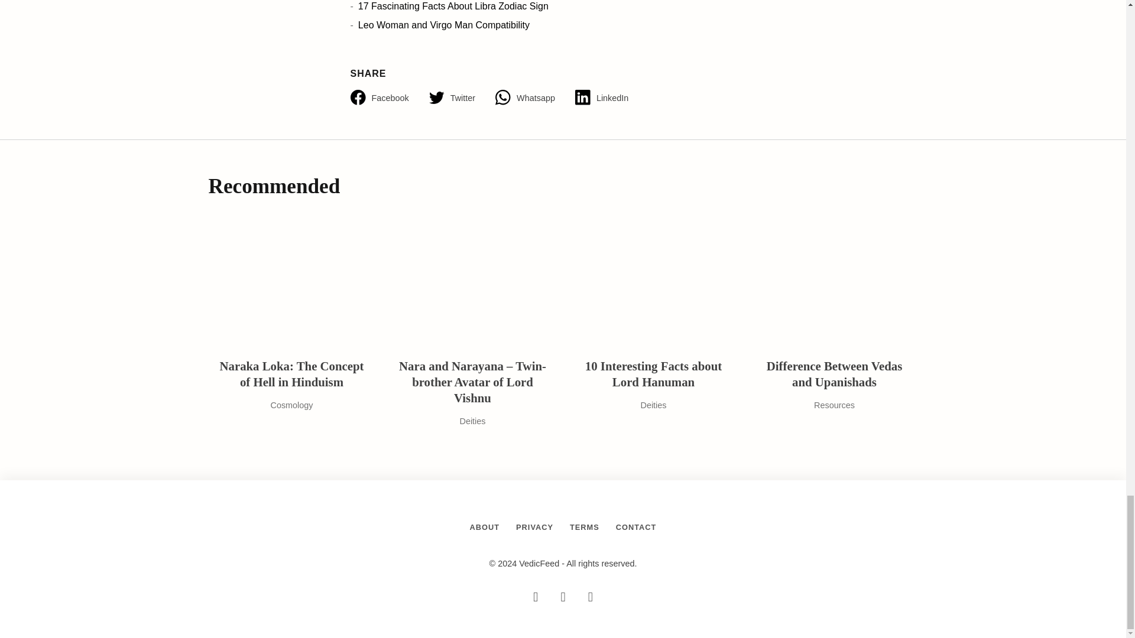 This screenshot has width=1135, height=638. What do you see at coordinates (389, 98) in the screenshot?
I see `Share on Facebook` at bounding box center [389, 98].